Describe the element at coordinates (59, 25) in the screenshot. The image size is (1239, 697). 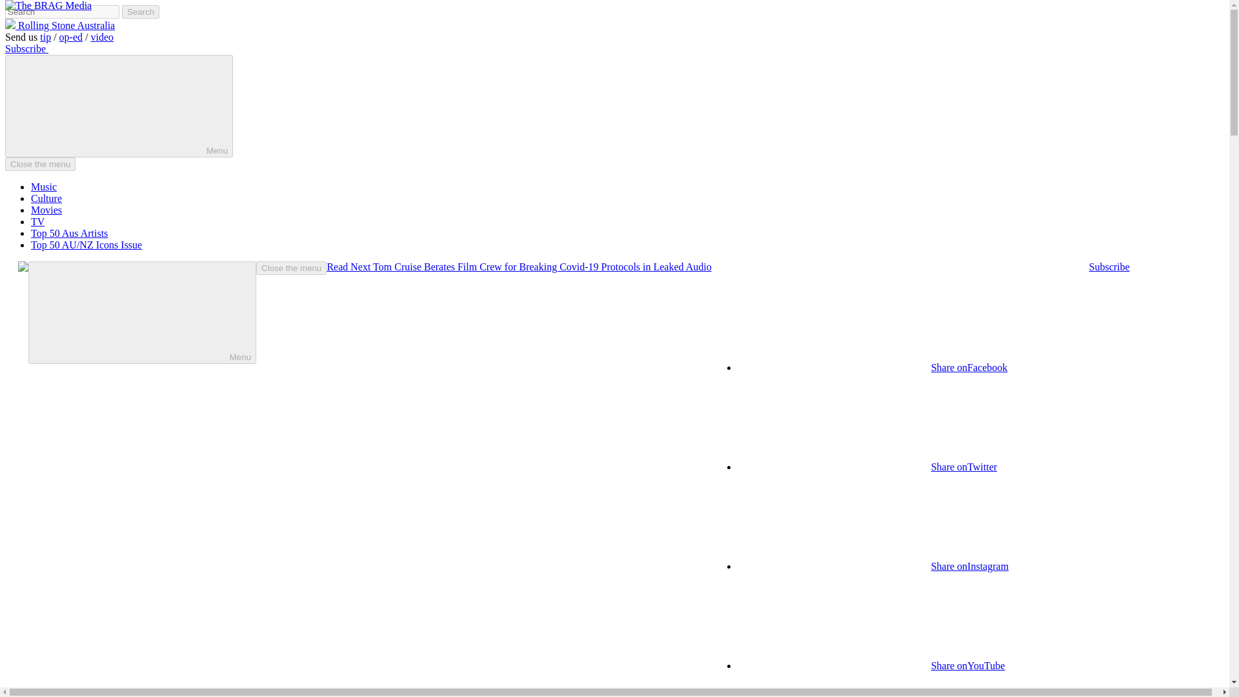
I see `Rolling Stone Australia` at that location.